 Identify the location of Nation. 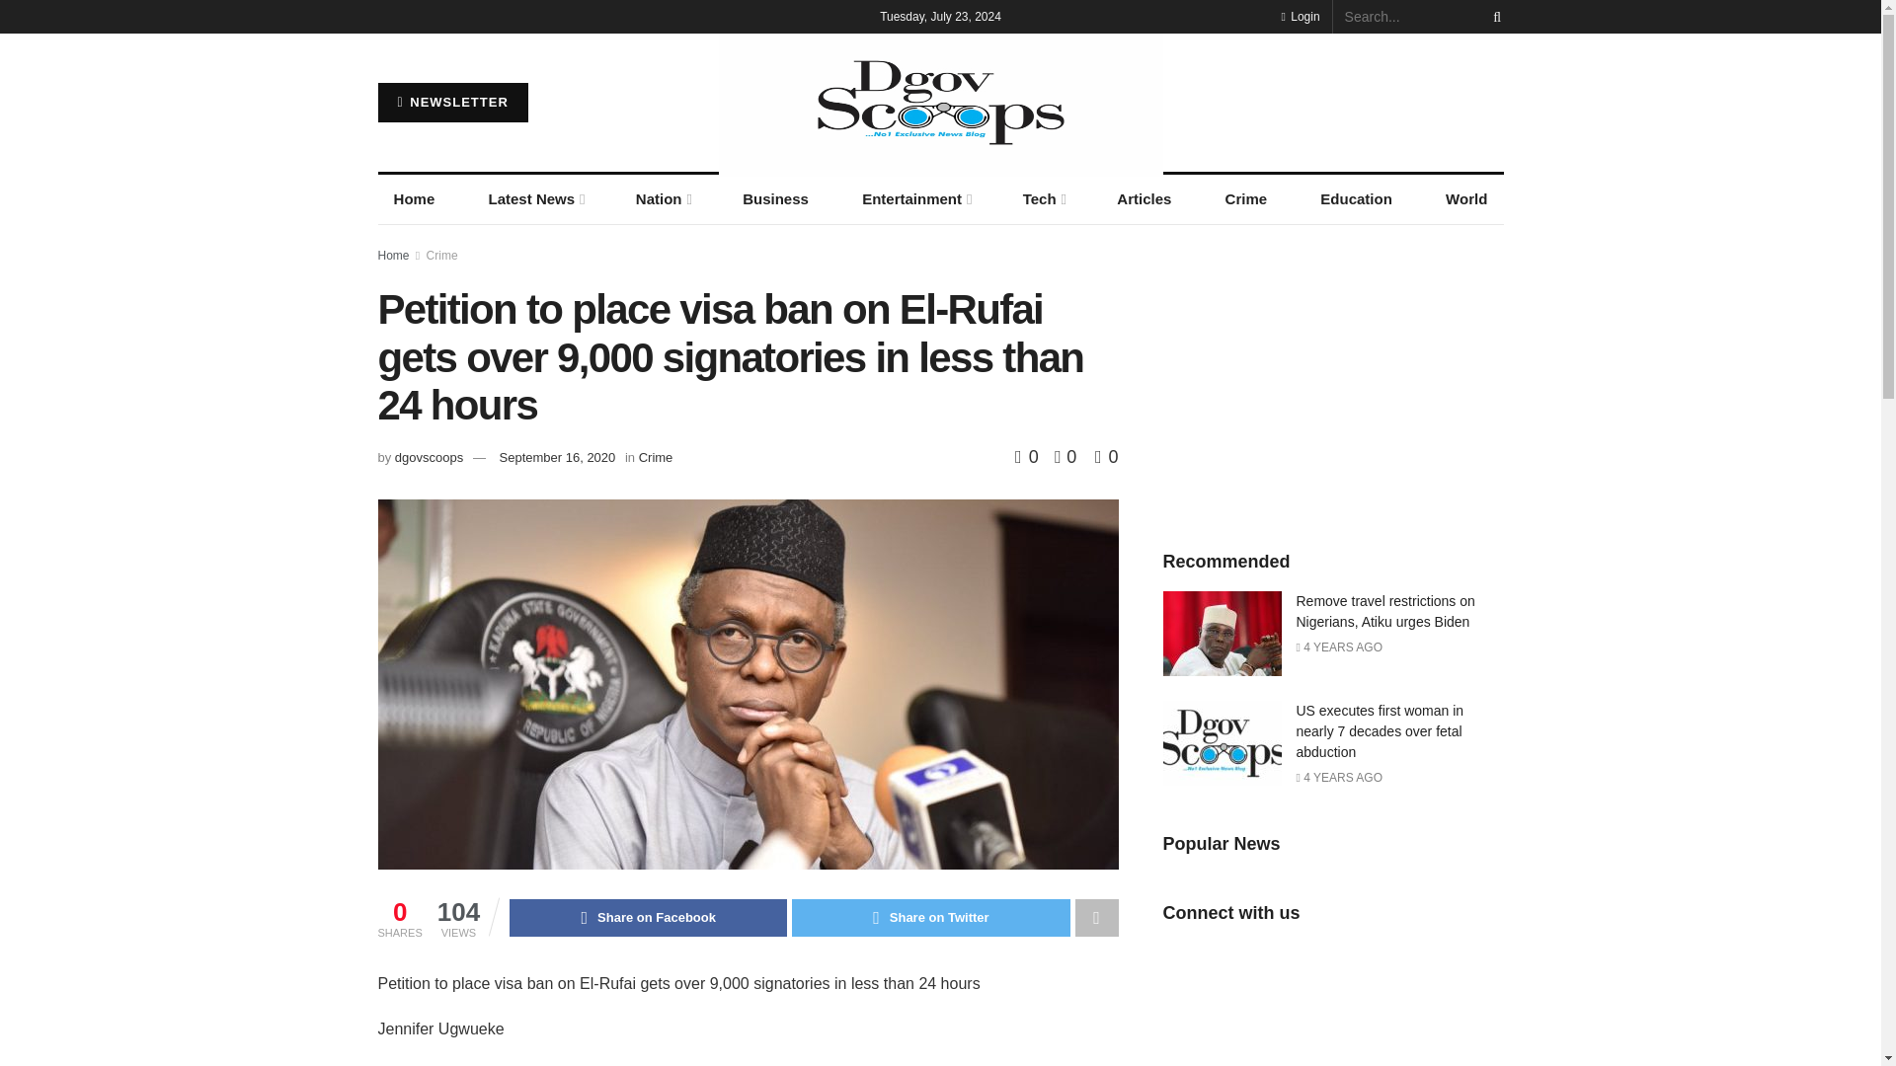
(662, 199).